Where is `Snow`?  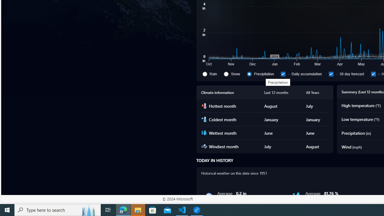 Snow is located at coordinates (226, 74).